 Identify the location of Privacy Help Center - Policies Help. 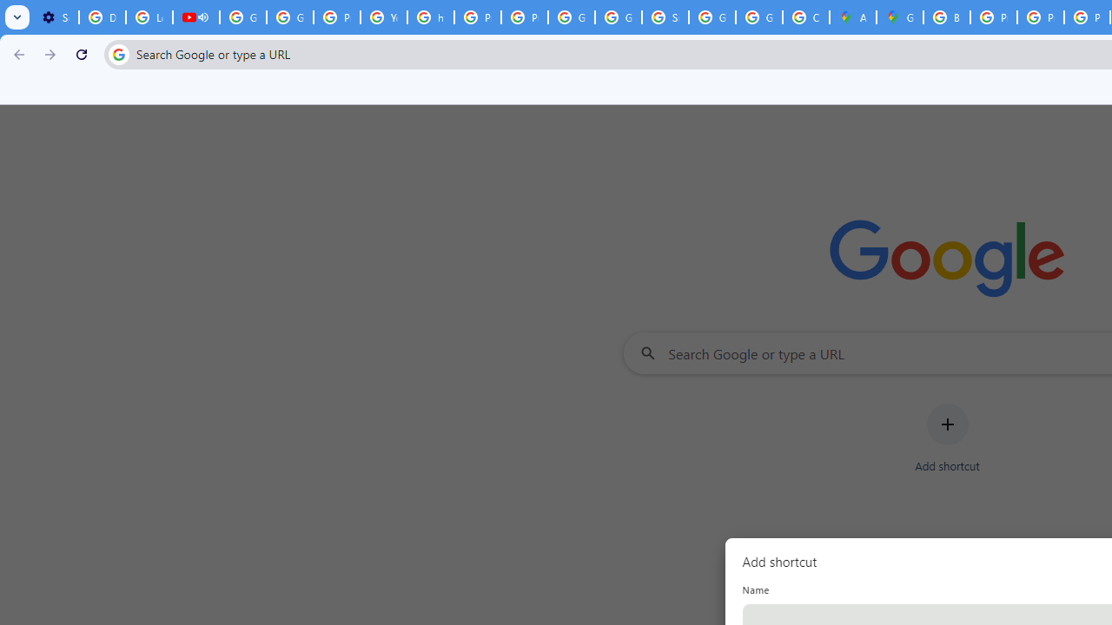
(337, 17).